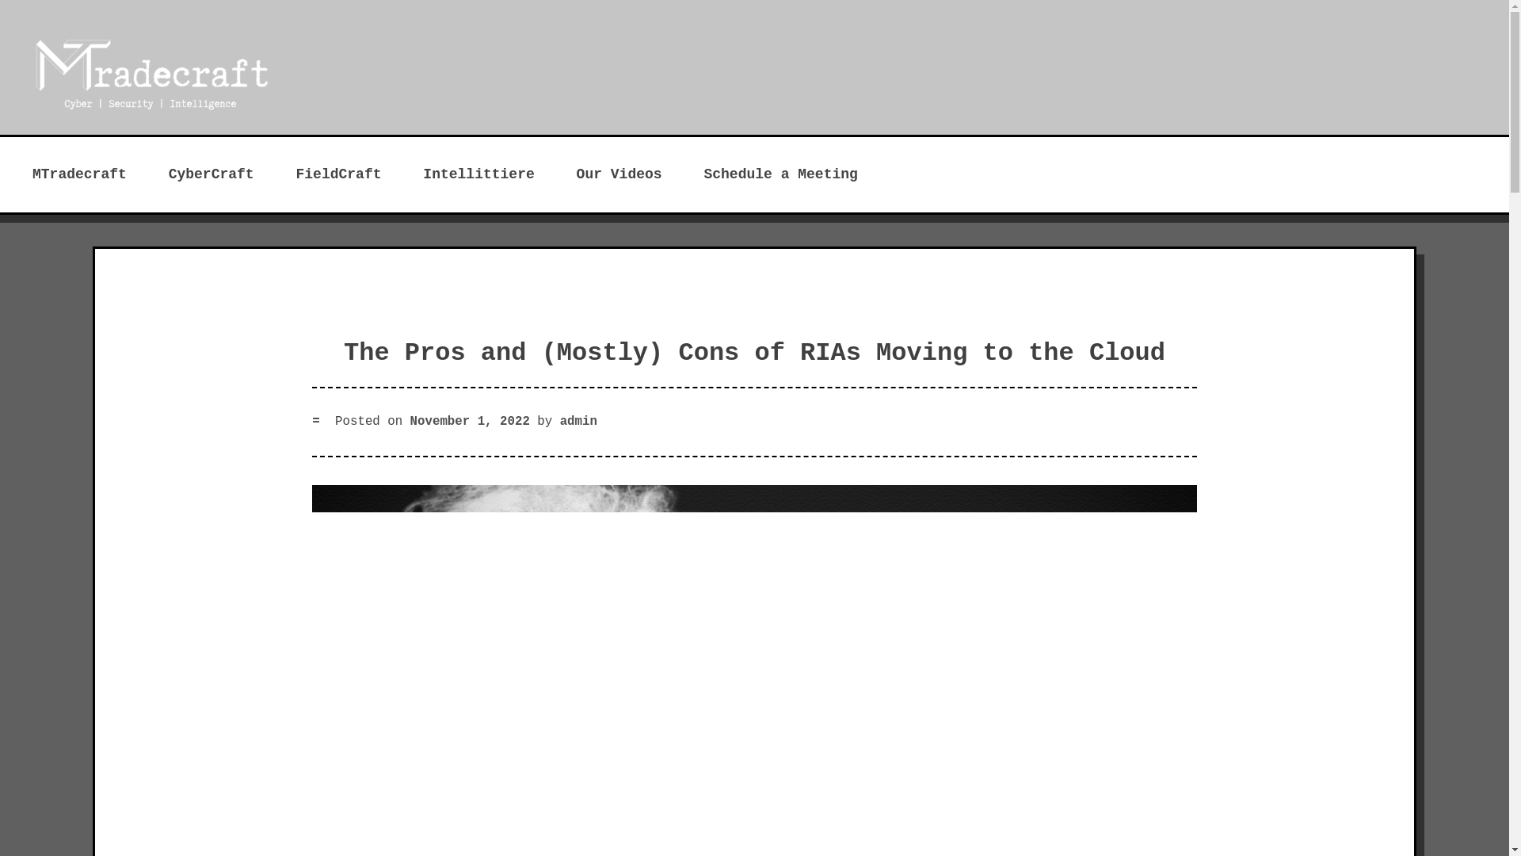 The height and width of the screenshot is (856, 1521). Describe the element at coordinates (470, 422) in the screenshot. I see `November 1, 2022` at that location.